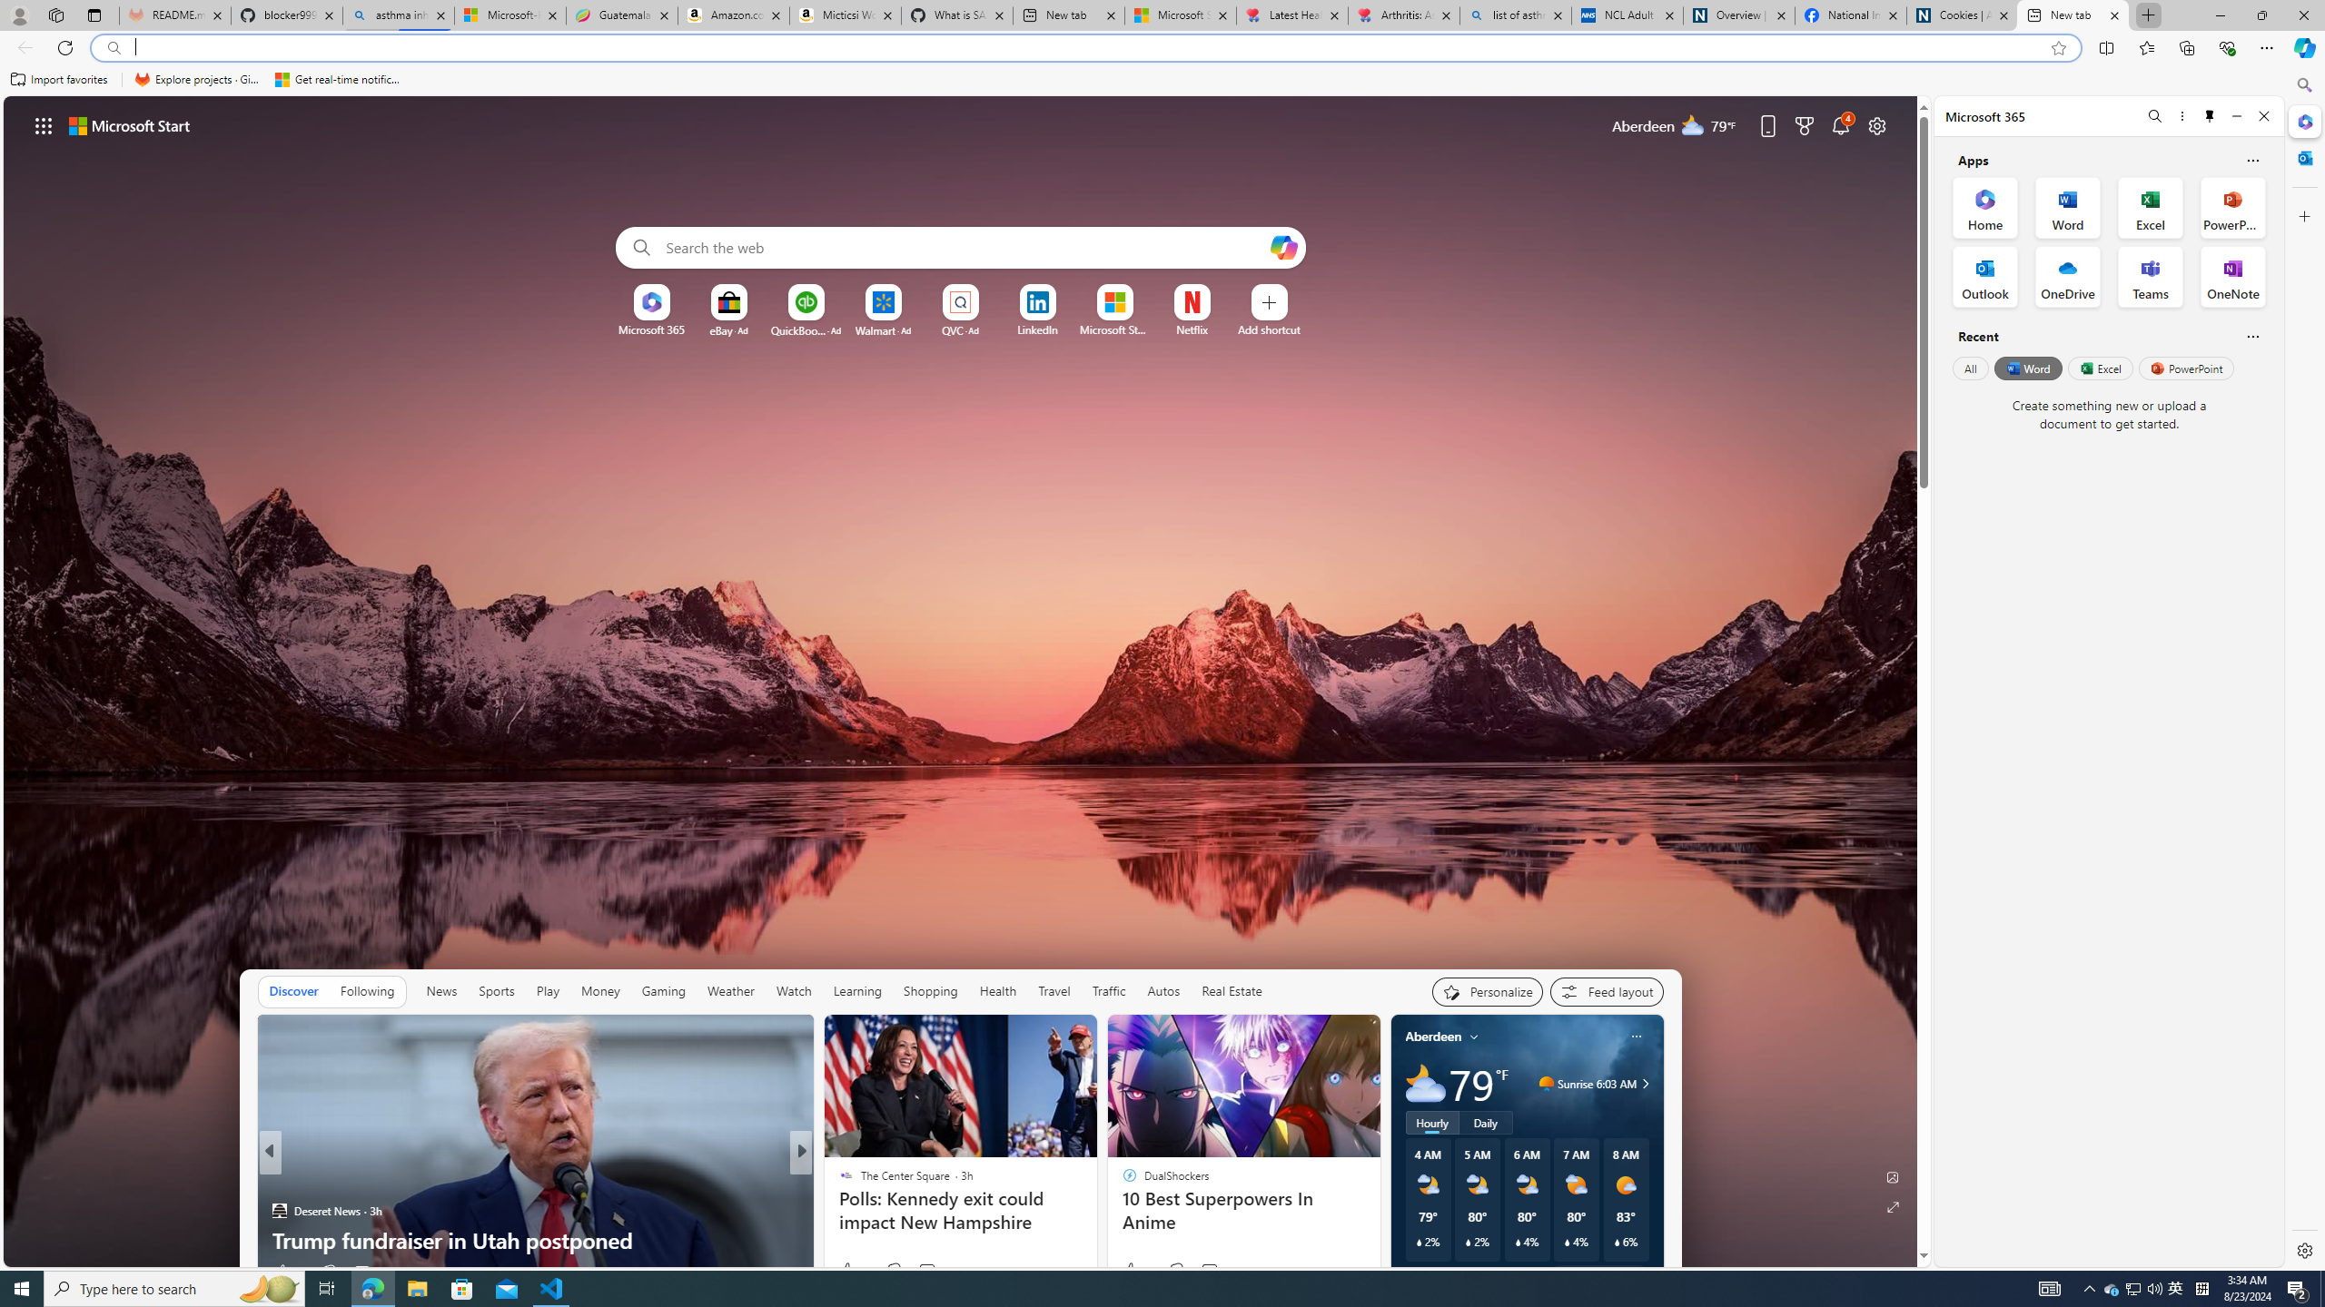 The width and height of the screenshot is (2325, 1307). Describe the element at coordinates (850, 1271) in the screenshot. I see `319 Like` at that location.